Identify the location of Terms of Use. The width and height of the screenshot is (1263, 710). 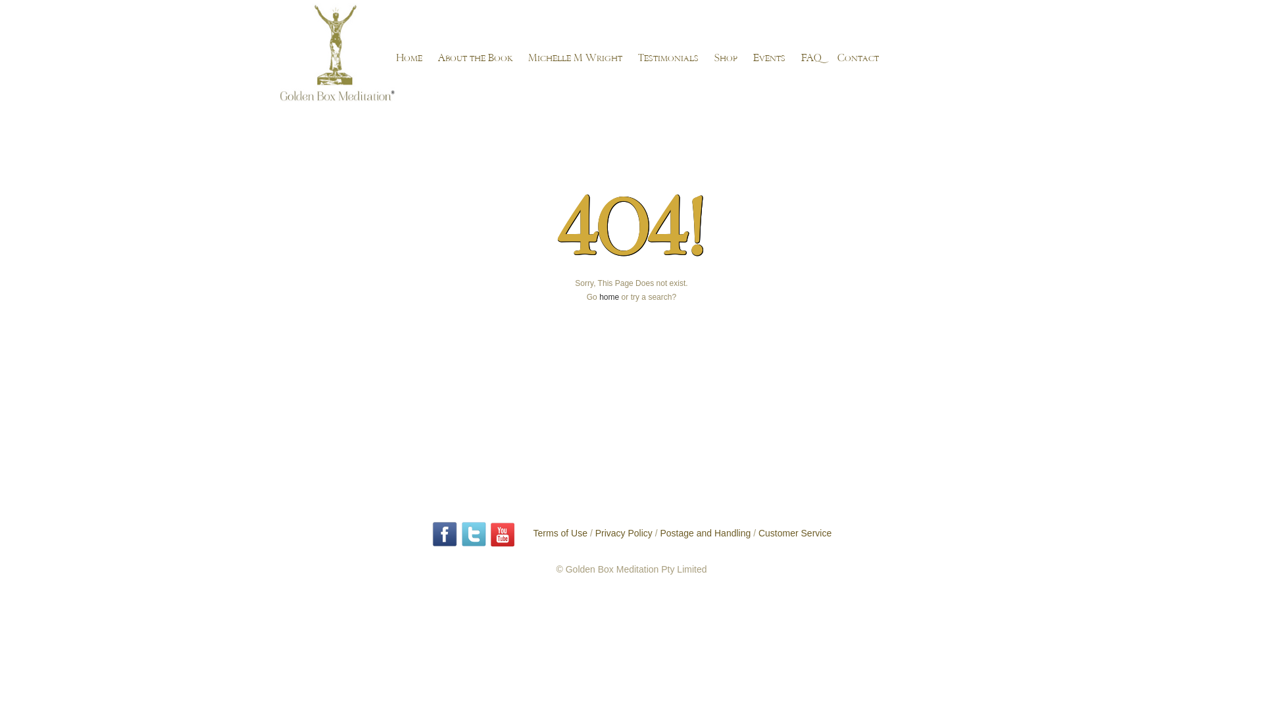
(560, 534).